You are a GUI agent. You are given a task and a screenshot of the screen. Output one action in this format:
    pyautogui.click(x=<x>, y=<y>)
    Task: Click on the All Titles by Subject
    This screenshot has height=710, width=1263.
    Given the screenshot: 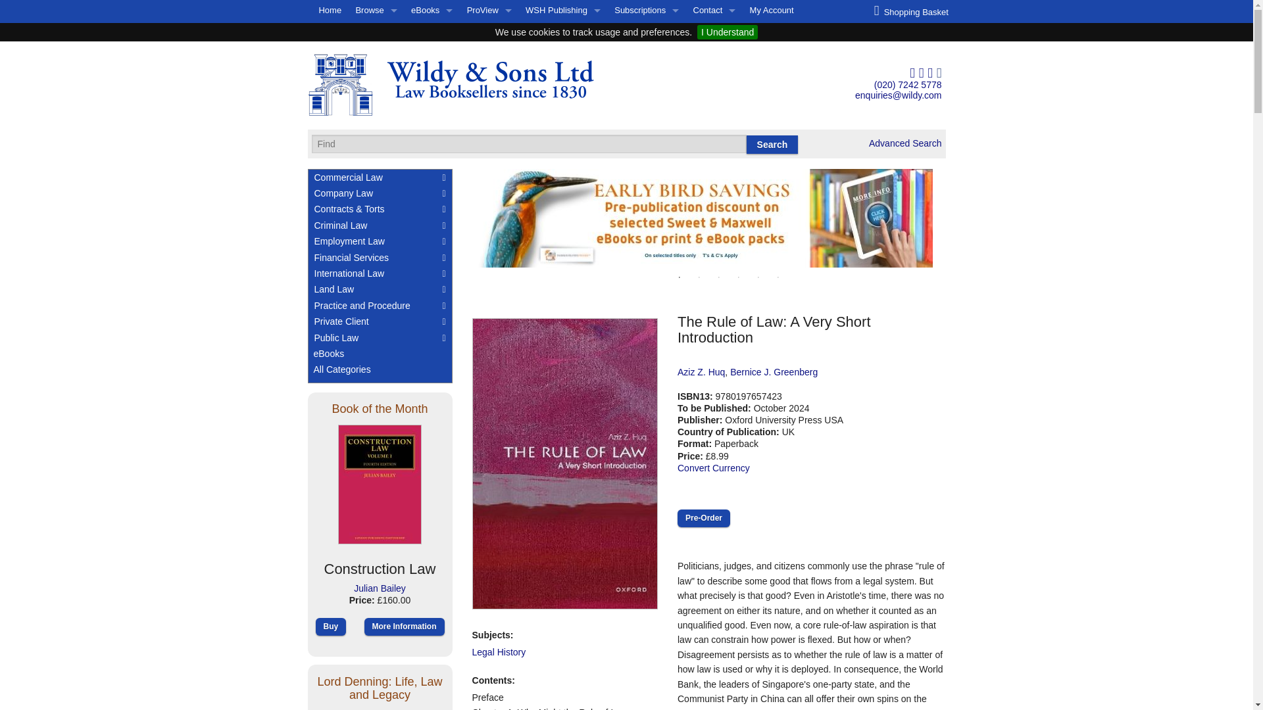 What is the action you would take?
    pyautogui.click(x=376, y=32)
    